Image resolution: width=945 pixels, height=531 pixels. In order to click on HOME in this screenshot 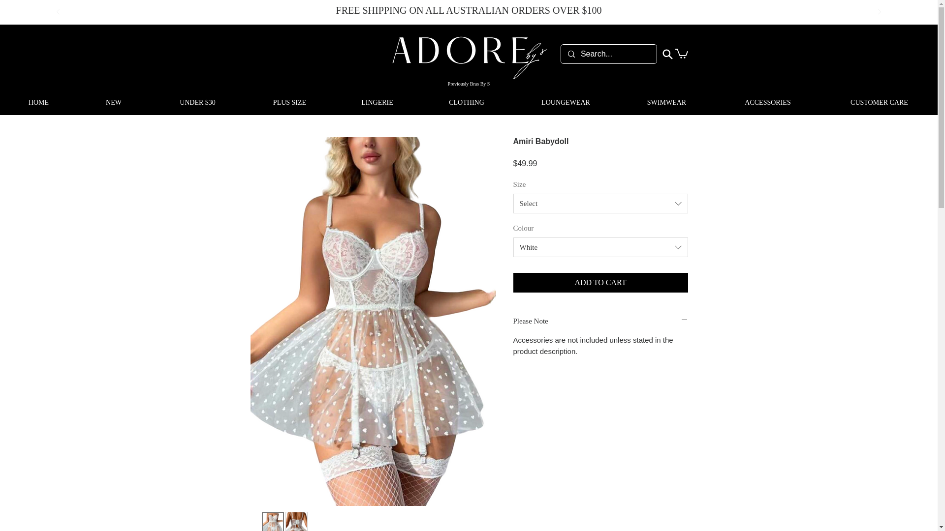, I will do `click(38, 102)`.